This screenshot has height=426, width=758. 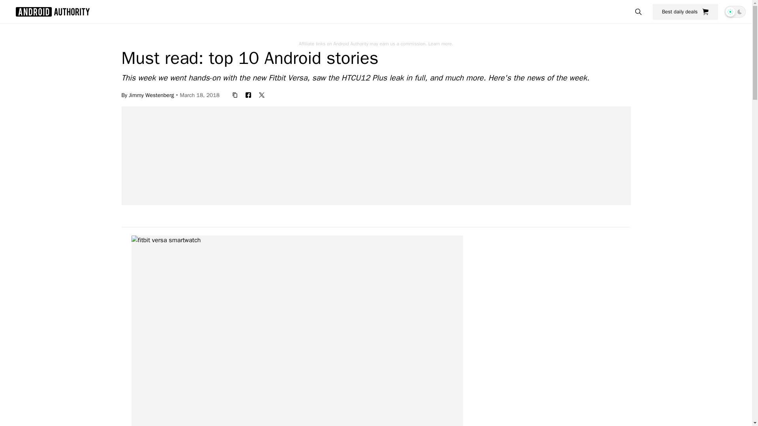 What do you see at coordinates (685, 11) in the screenshot?
I see `Best daily deals` at bounding box center [685, 11].